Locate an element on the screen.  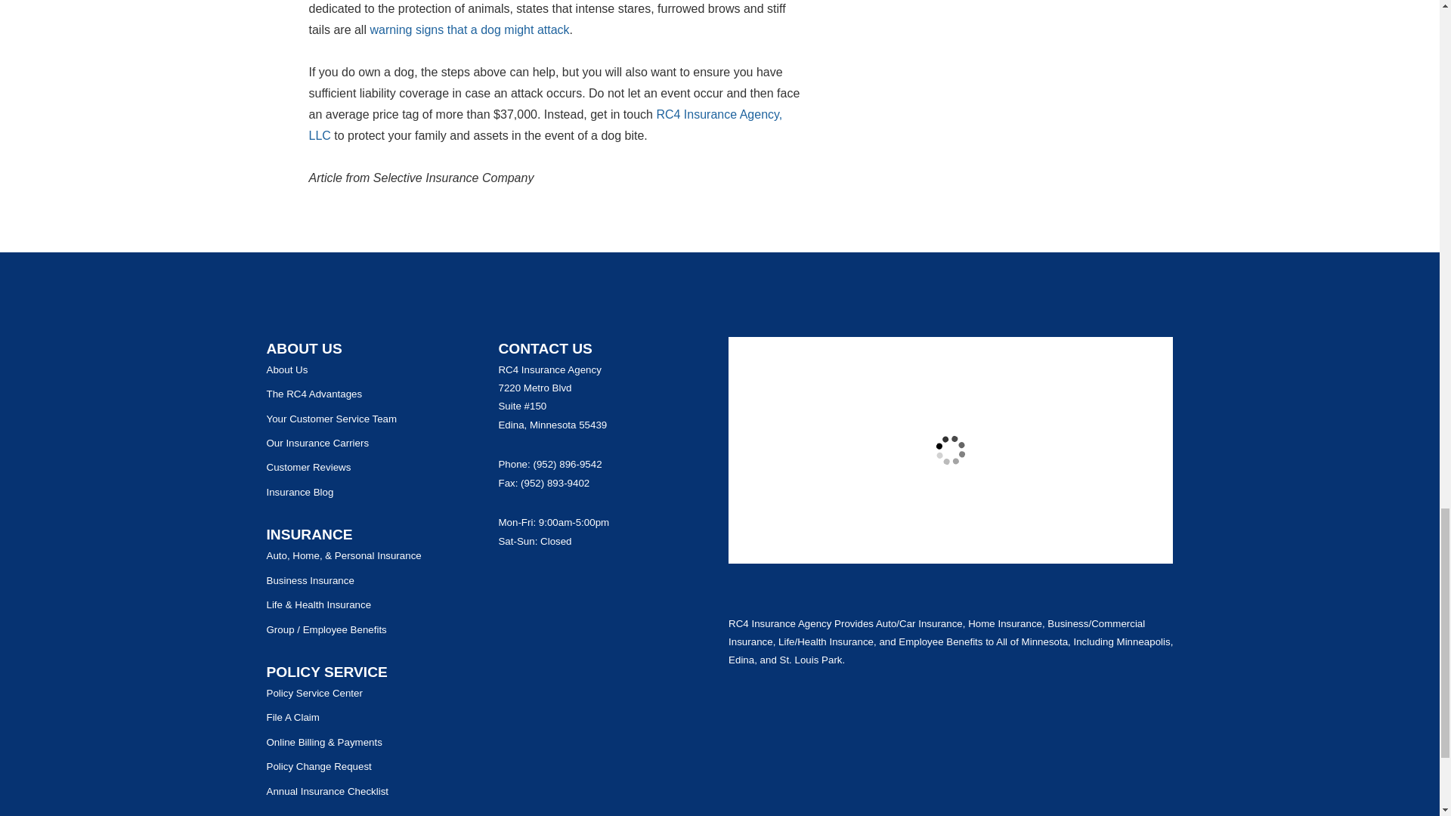
LinkedIn is located at coordinates (611, 583).